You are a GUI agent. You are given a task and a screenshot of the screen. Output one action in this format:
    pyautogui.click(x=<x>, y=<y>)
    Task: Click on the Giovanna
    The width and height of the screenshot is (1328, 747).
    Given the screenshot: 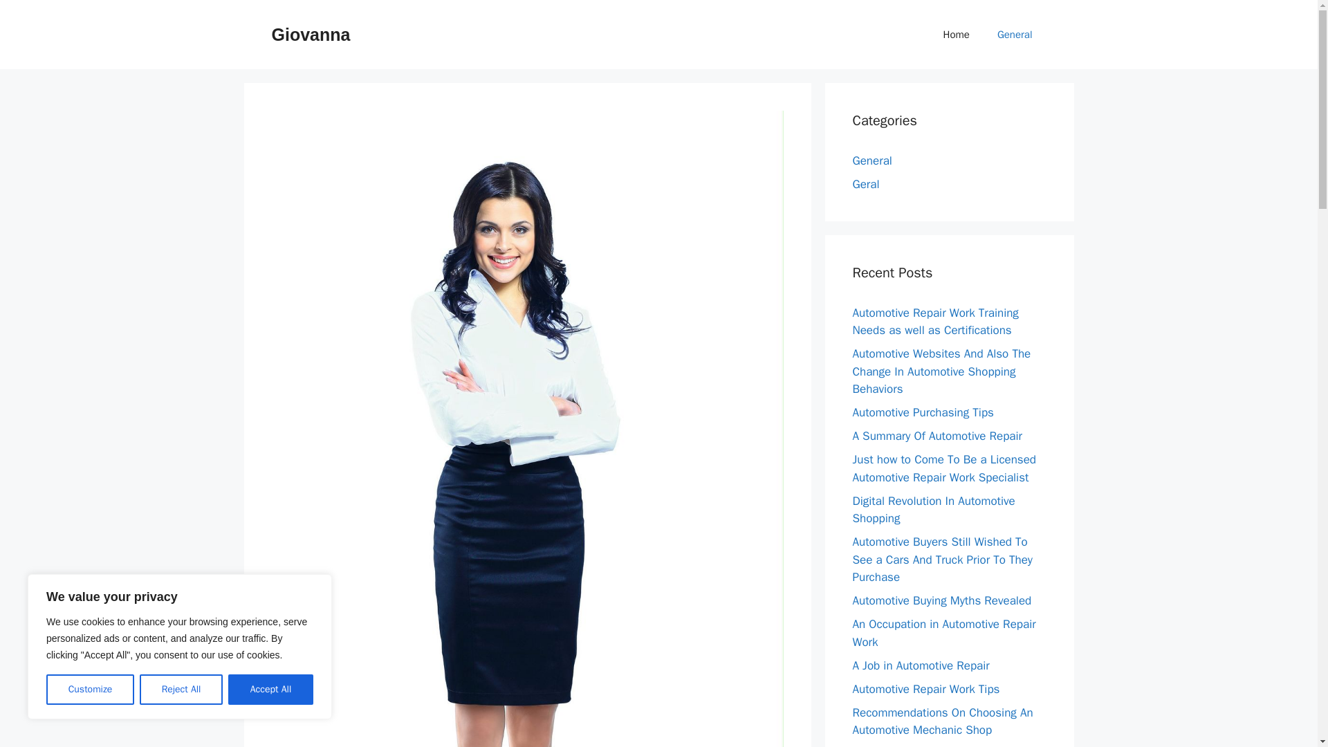 What is the action you would take?
    pyautogui.click(x=310, y=34)
    